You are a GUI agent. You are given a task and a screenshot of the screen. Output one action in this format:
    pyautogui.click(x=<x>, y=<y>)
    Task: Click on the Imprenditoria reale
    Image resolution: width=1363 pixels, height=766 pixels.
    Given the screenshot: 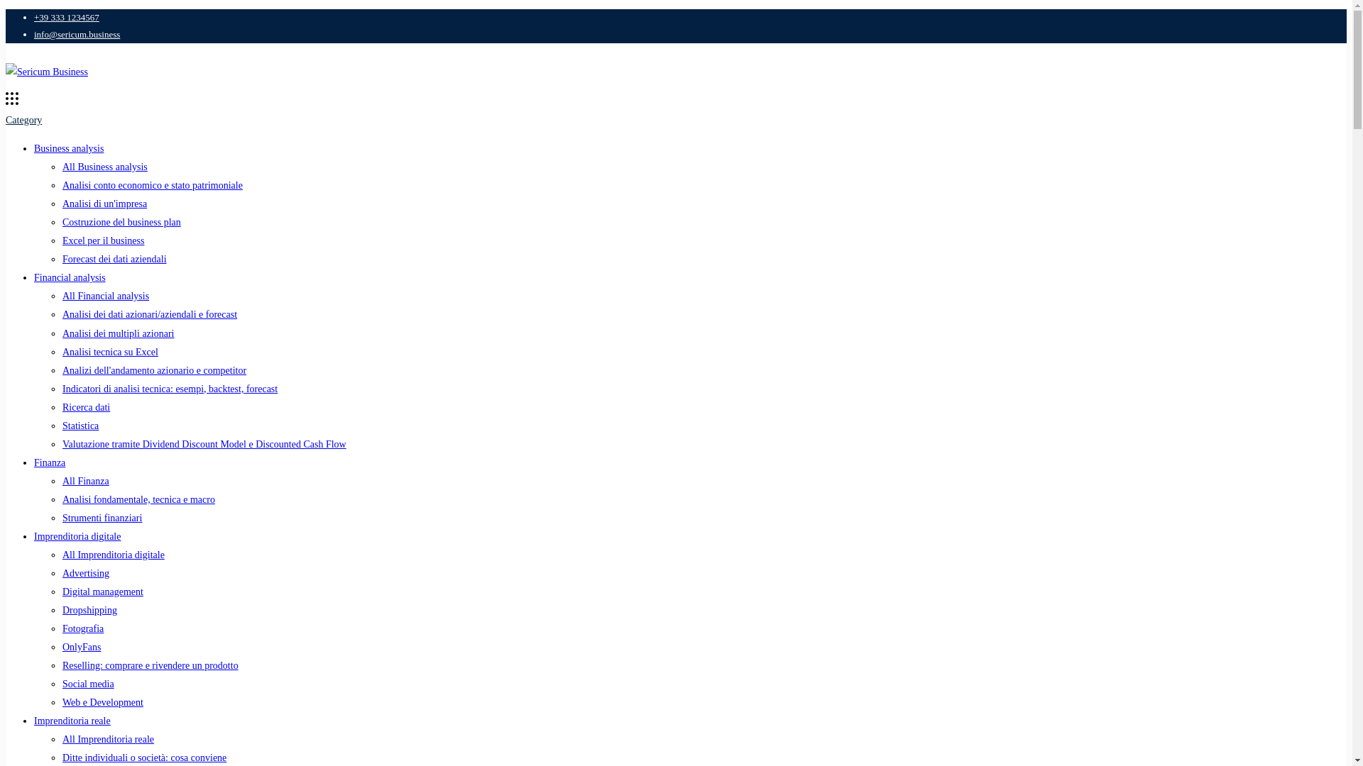 What is the action you would take?
    pyautogui.click(x=72, y=721)
    